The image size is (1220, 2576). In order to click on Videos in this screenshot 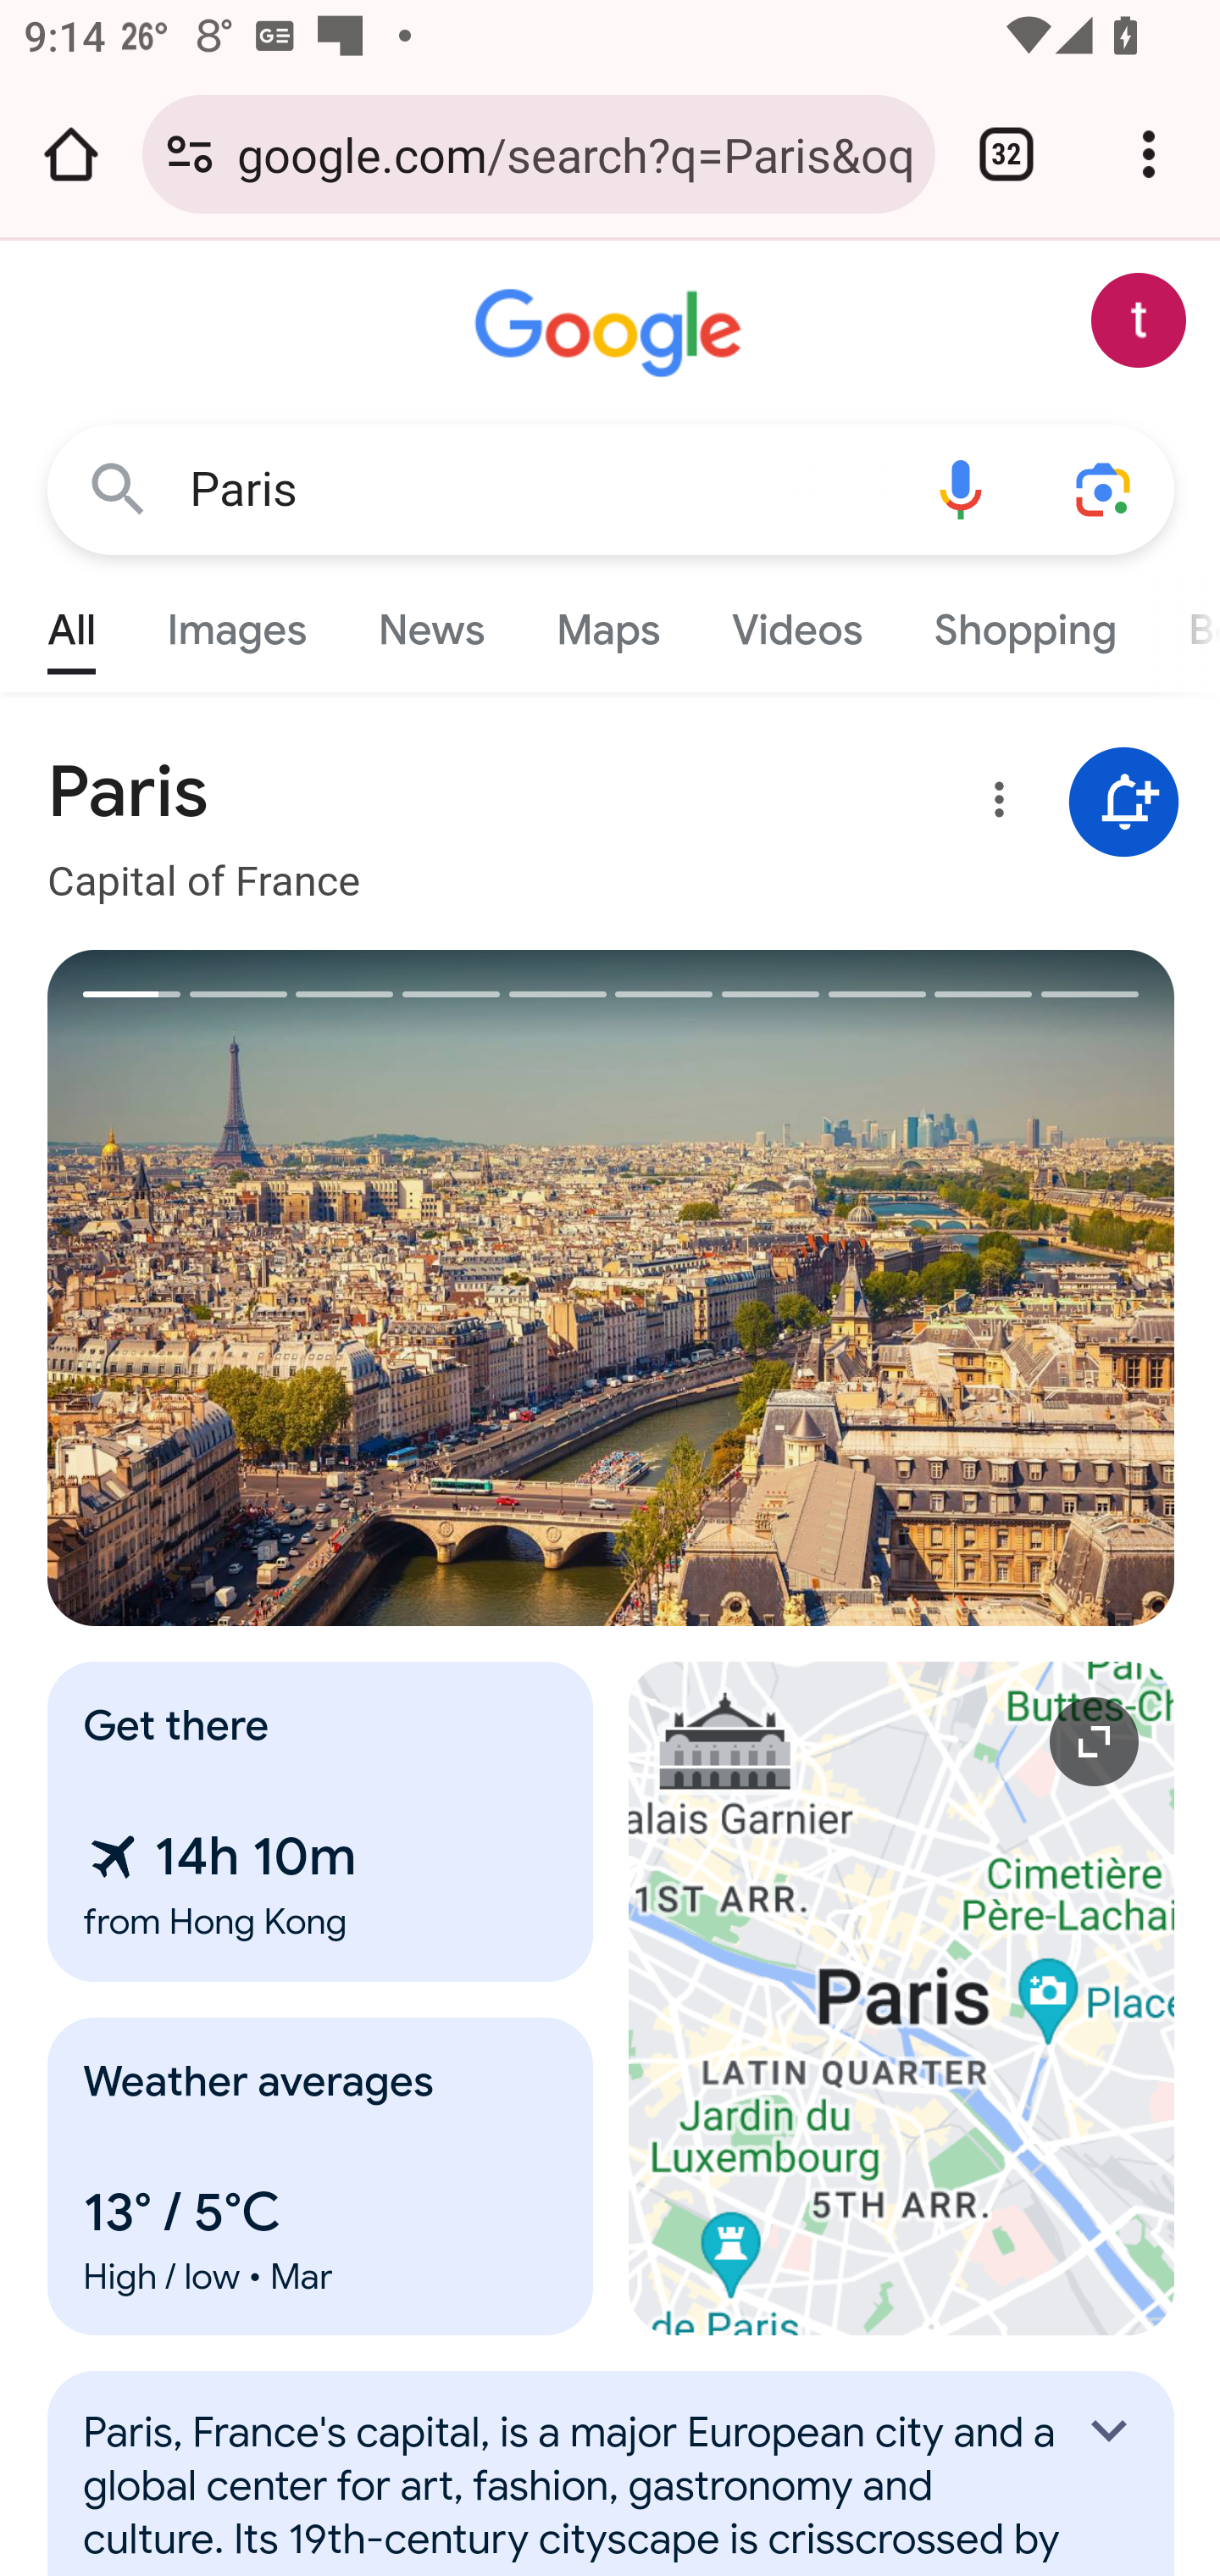, I will do `click(798, 622)`.